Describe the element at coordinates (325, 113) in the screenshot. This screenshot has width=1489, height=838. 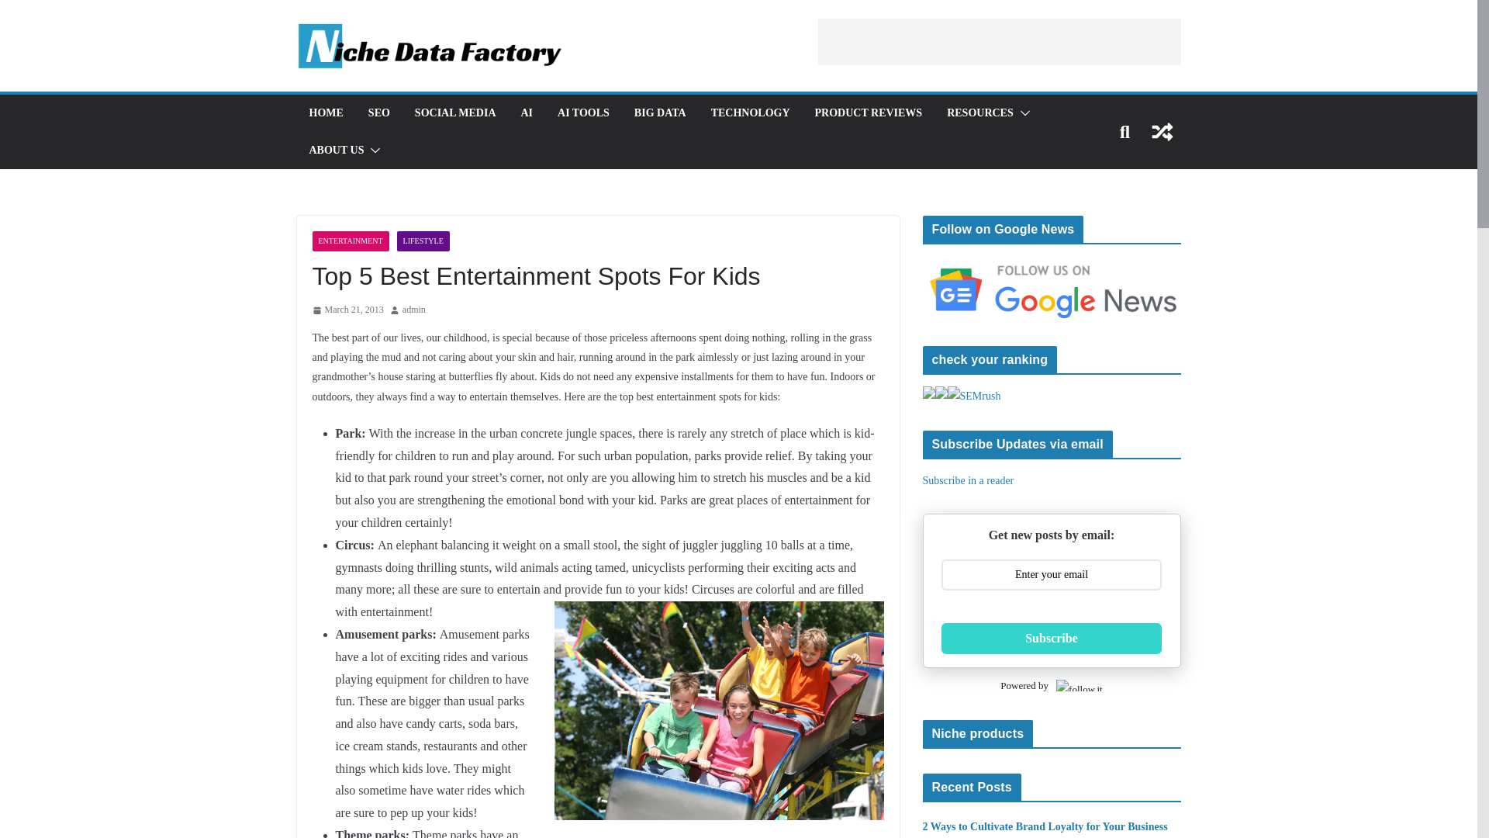
I see `HOME` at that location.